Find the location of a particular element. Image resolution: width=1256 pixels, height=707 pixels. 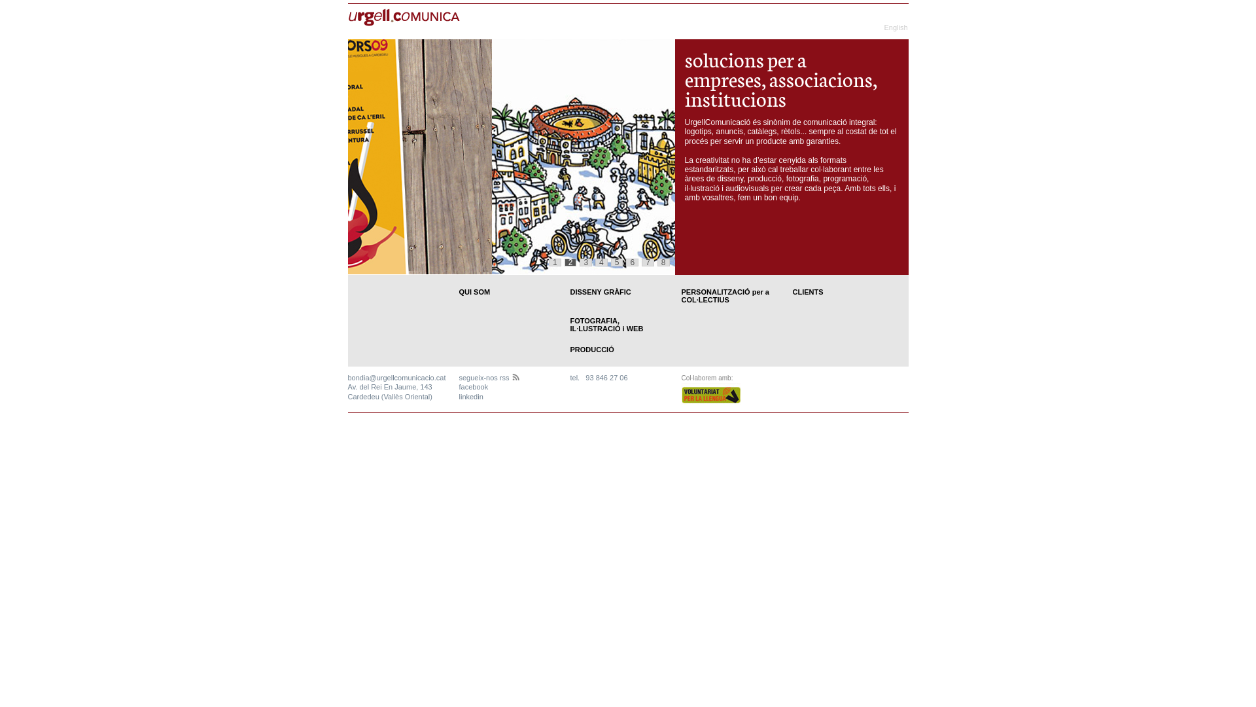

segueix-nos rss is located at coordinates (489, 378).